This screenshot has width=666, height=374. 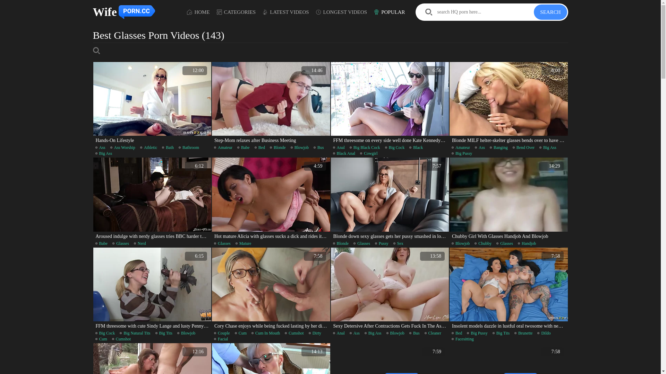 What do you see at coordinates (339, 148) in the screenshot?
I see `Anal` at bounding box center [339, 148].